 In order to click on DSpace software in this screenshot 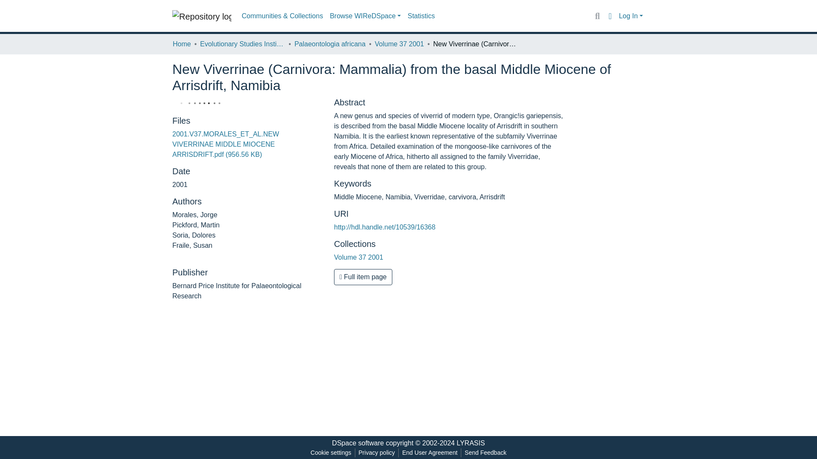, I will do `click(357, 443)`.